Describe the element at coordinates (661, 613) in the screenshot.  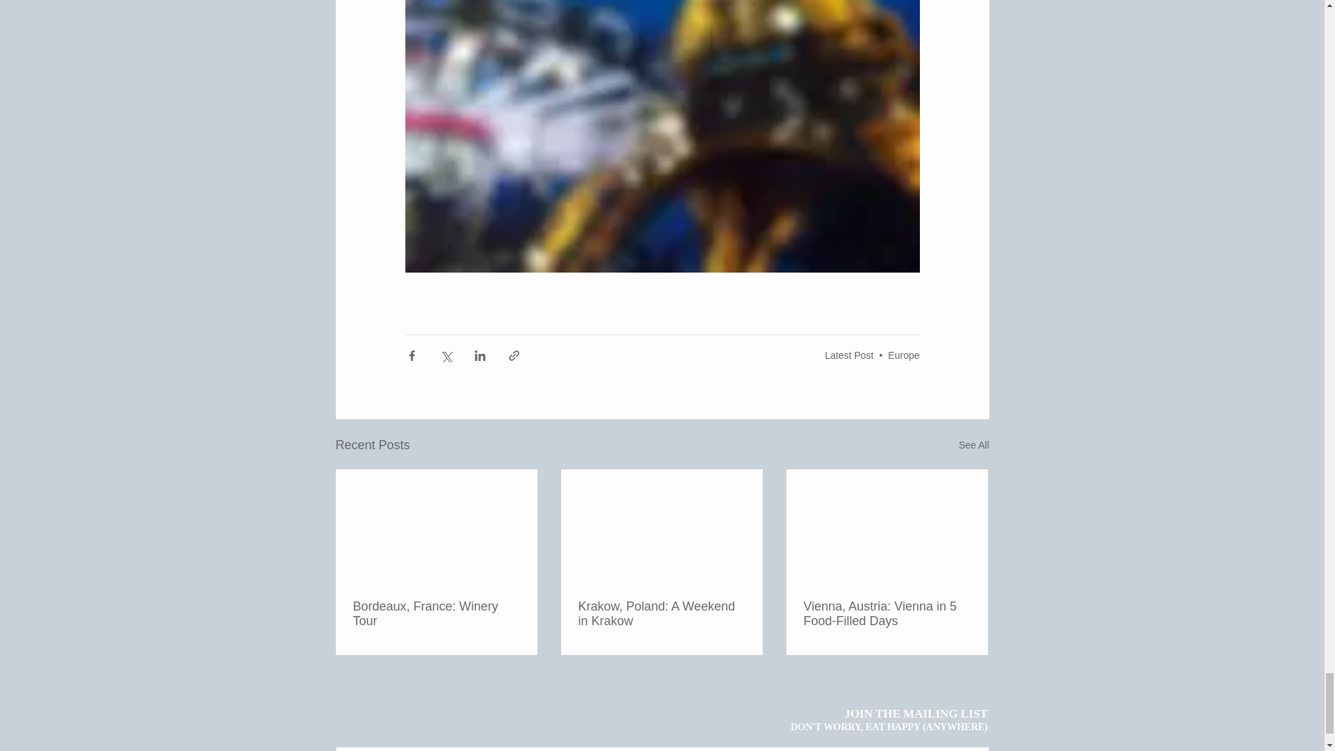
I see `Krakow, Poland: A Weekend in Krakow` at that location.